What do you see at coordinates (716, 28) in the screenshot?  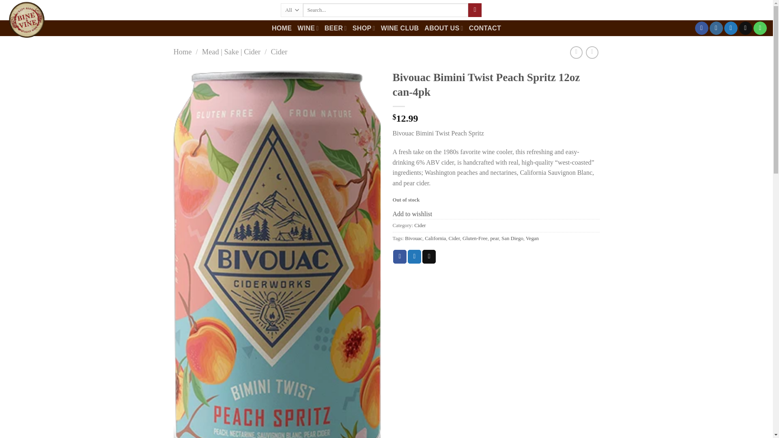 I see `Follow on Instagram` at bounding box center [716, 28].